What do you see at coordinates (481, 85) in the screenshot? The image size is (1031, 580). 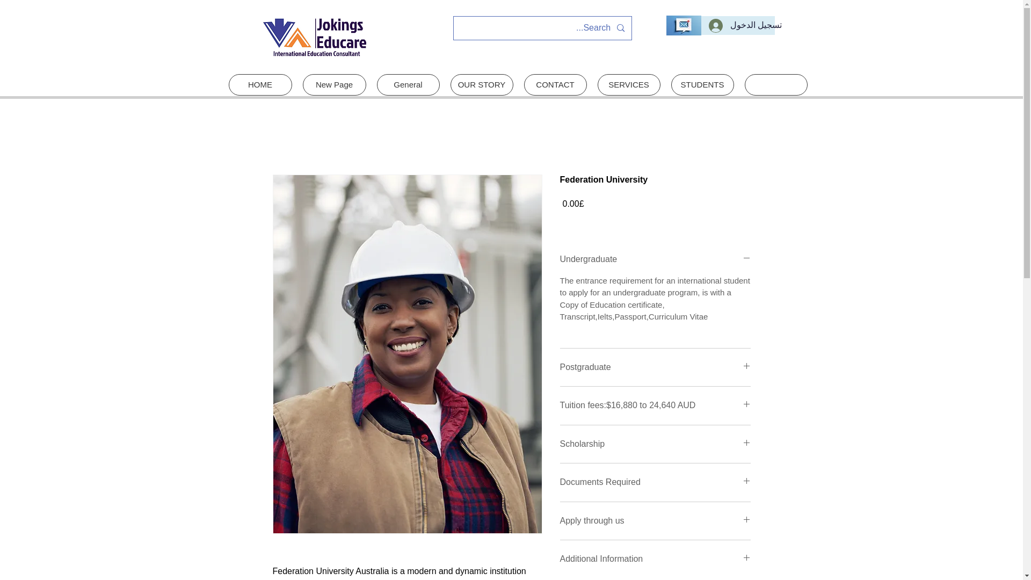 I see `OUR STORY` at bounding box center [481, 85].